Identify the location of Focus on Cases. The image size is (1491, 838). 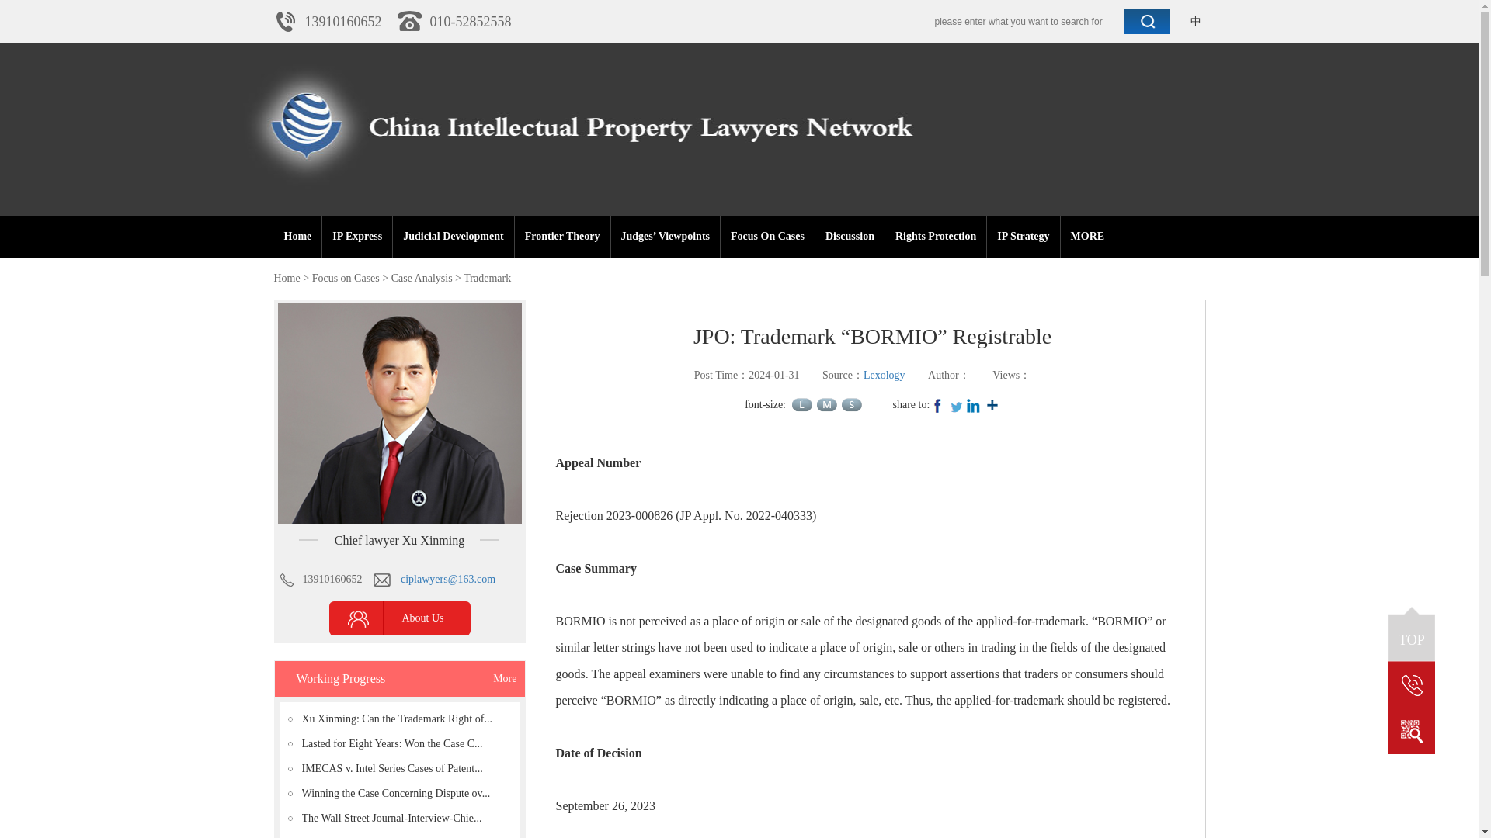
(346, 278).